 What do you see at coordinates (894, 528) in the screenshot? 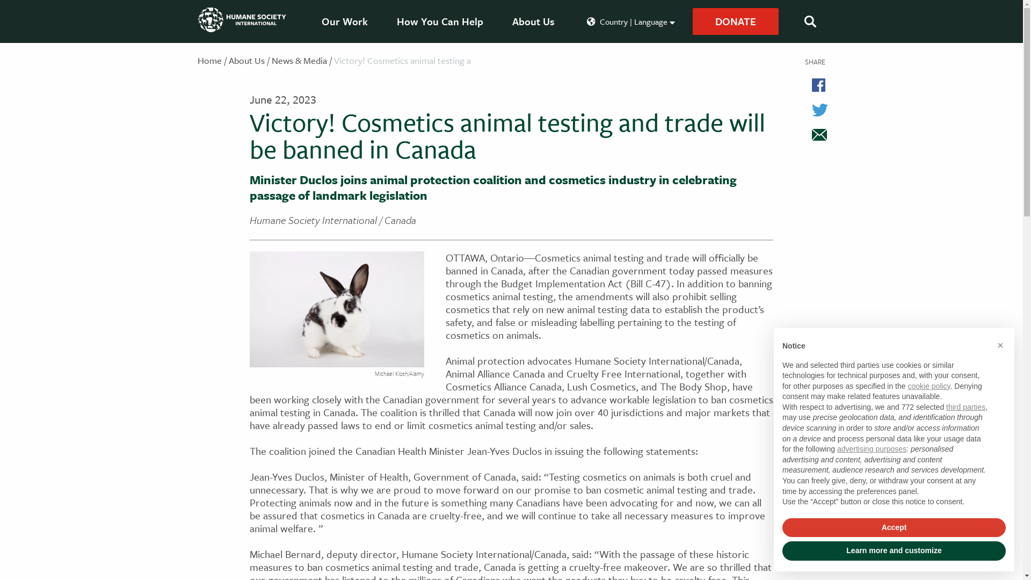
I see `Accept` at bounding box center [894, 528].